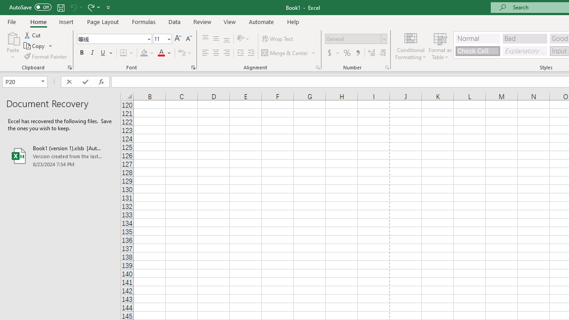 This screenshot has width=569, height=320. Describe the element at coordinates (205, 39) in the screenshot. I see `Top Align` at that location.